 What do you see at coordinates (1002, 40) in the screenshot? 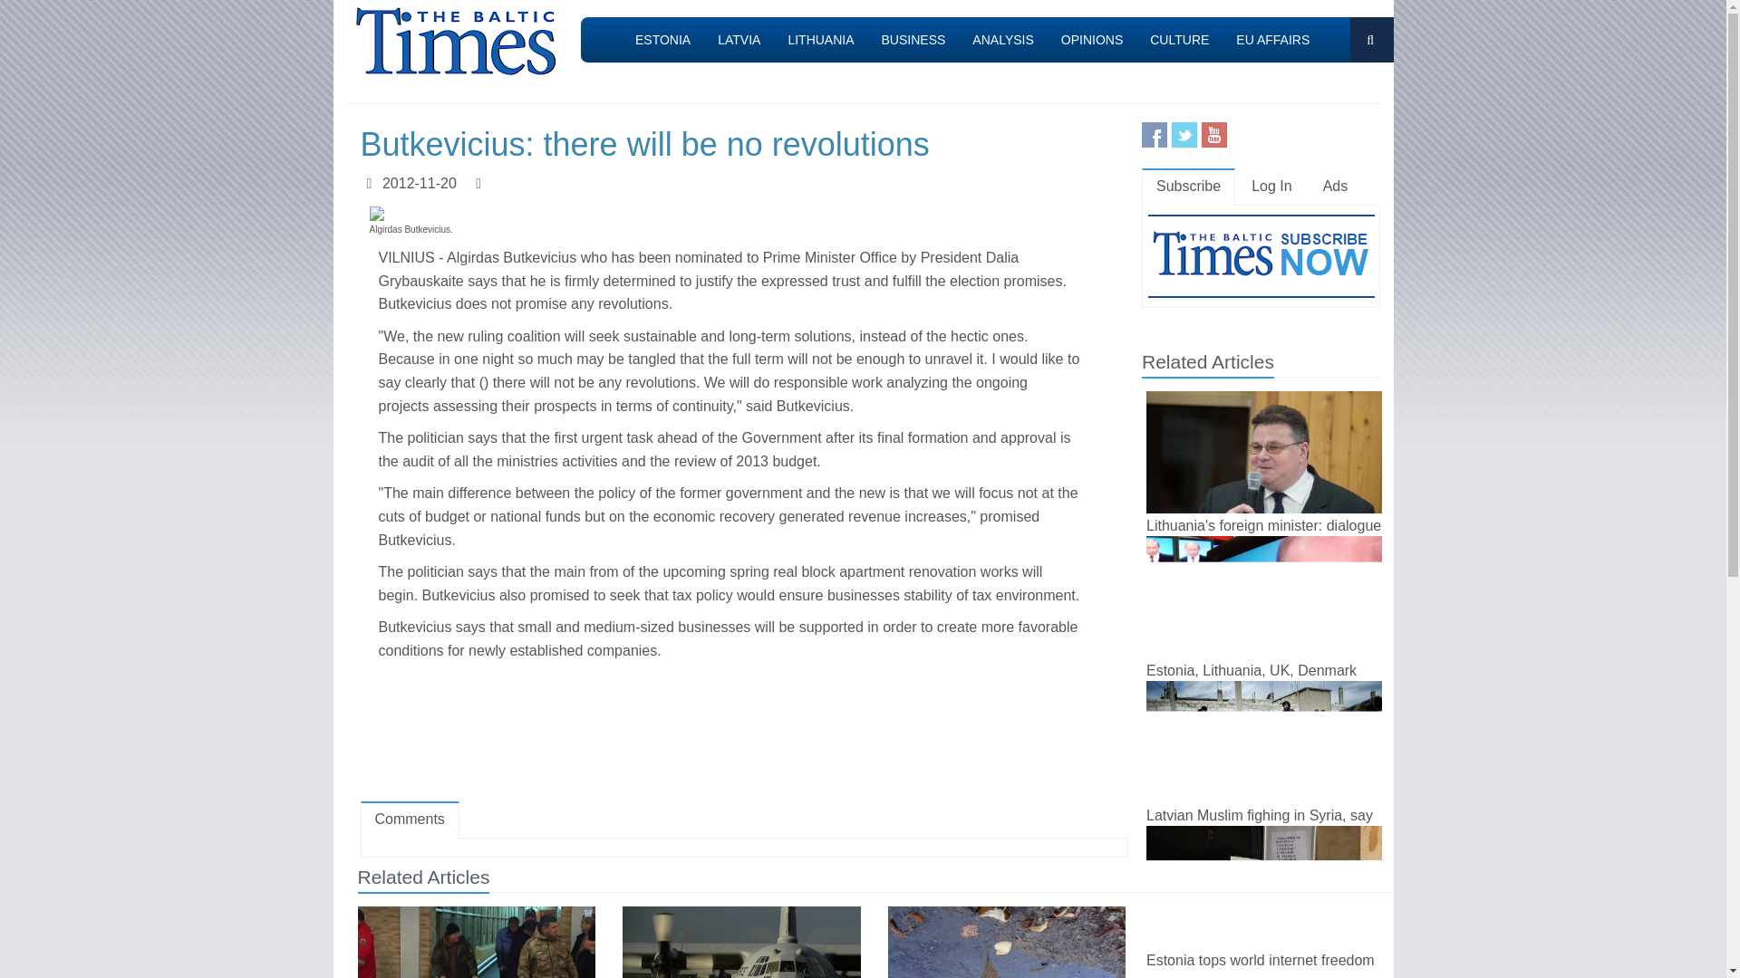
I see `ANALYSIS` at bounding box center [1002, 40].